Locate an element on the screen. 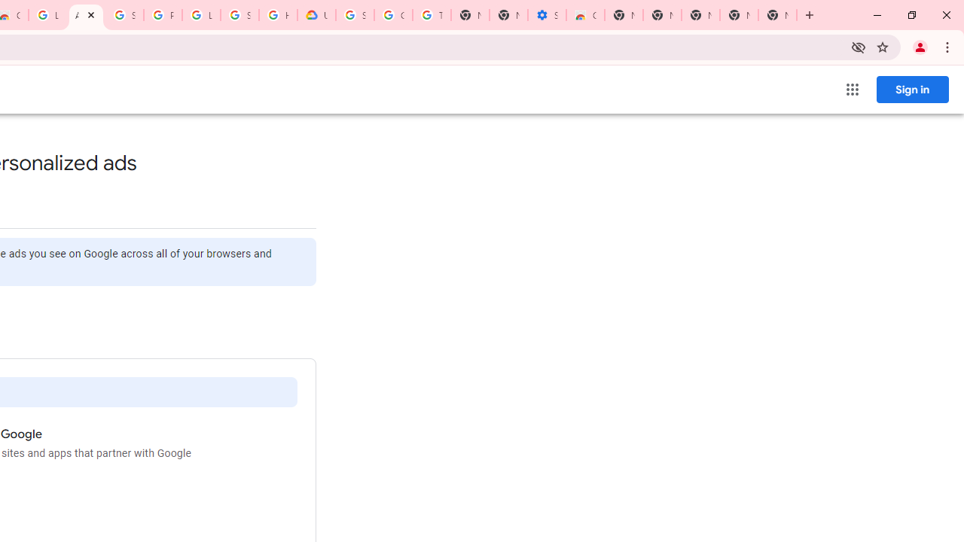 The image size is (964, 542). Settings - Accessibility is located at coordinates (547, 15).